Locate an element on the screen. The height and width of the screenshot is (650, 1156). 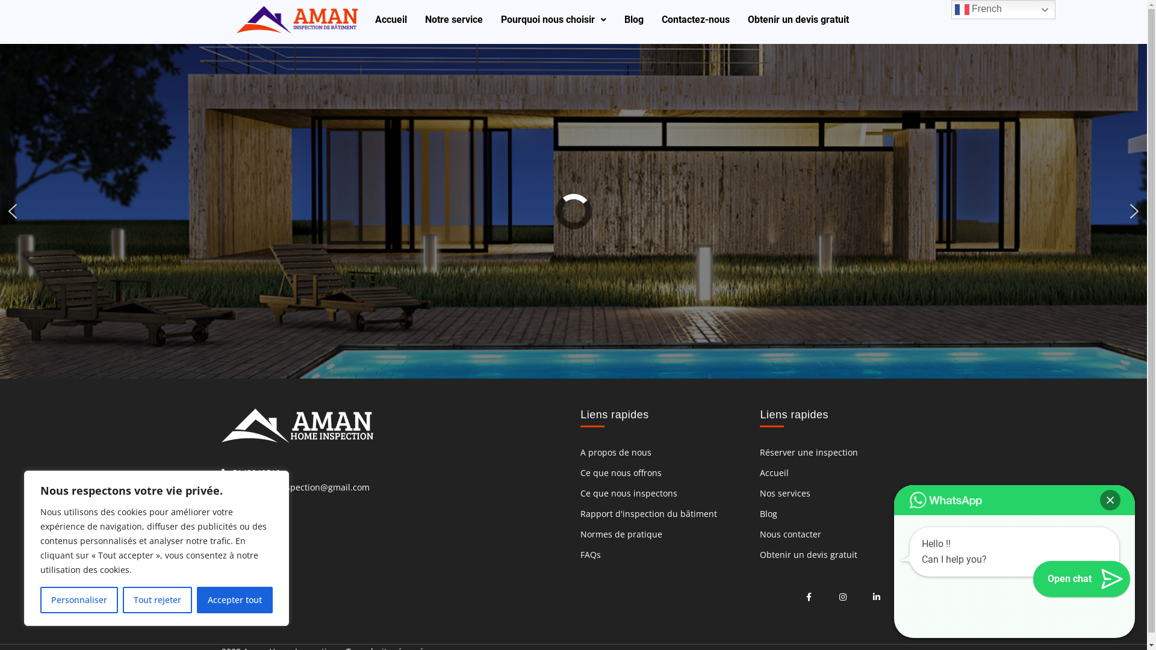
Close is located at coordinates (1110, 500).